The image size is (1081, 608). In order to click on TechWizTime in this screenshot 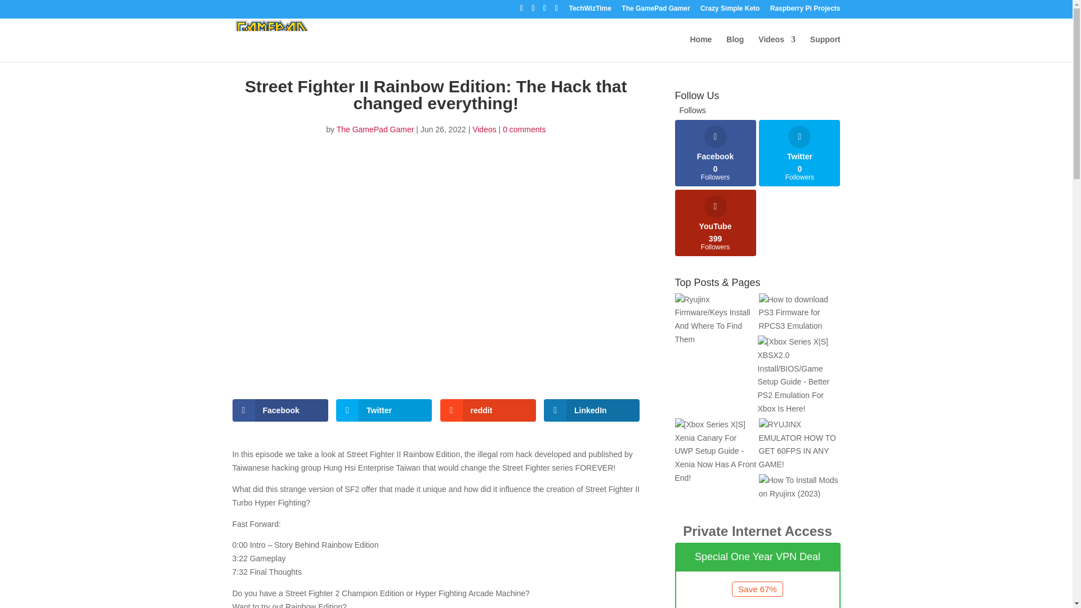, I will do `click(589, 11)`.